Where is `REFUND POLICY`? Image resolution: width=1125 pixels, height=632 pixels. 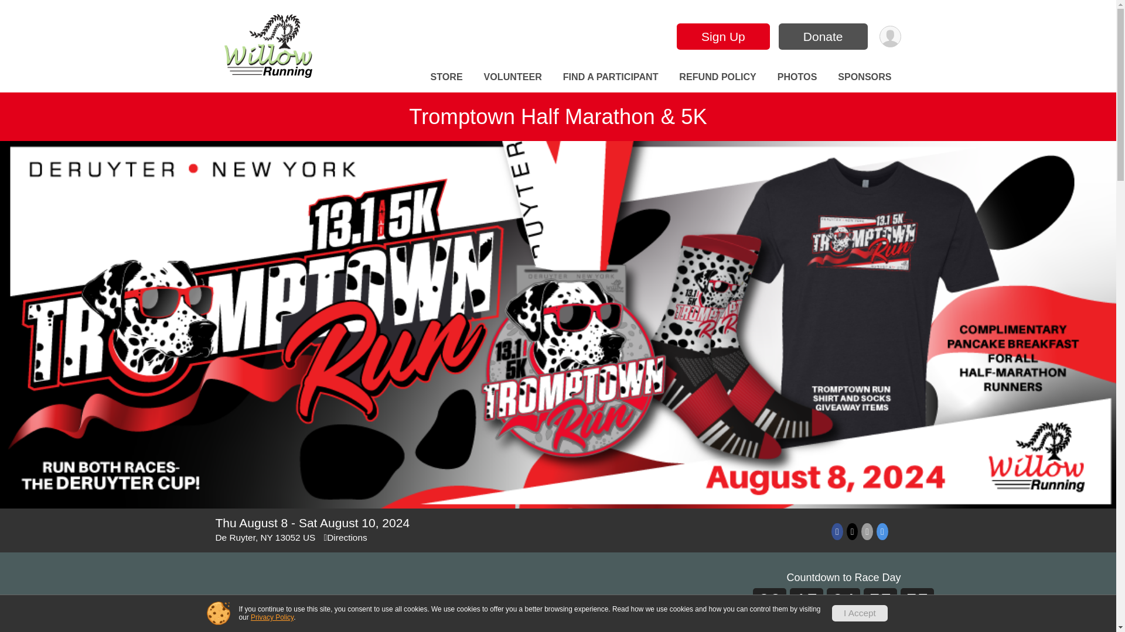
REFUND POLICY is located at coordinates (717, 76).